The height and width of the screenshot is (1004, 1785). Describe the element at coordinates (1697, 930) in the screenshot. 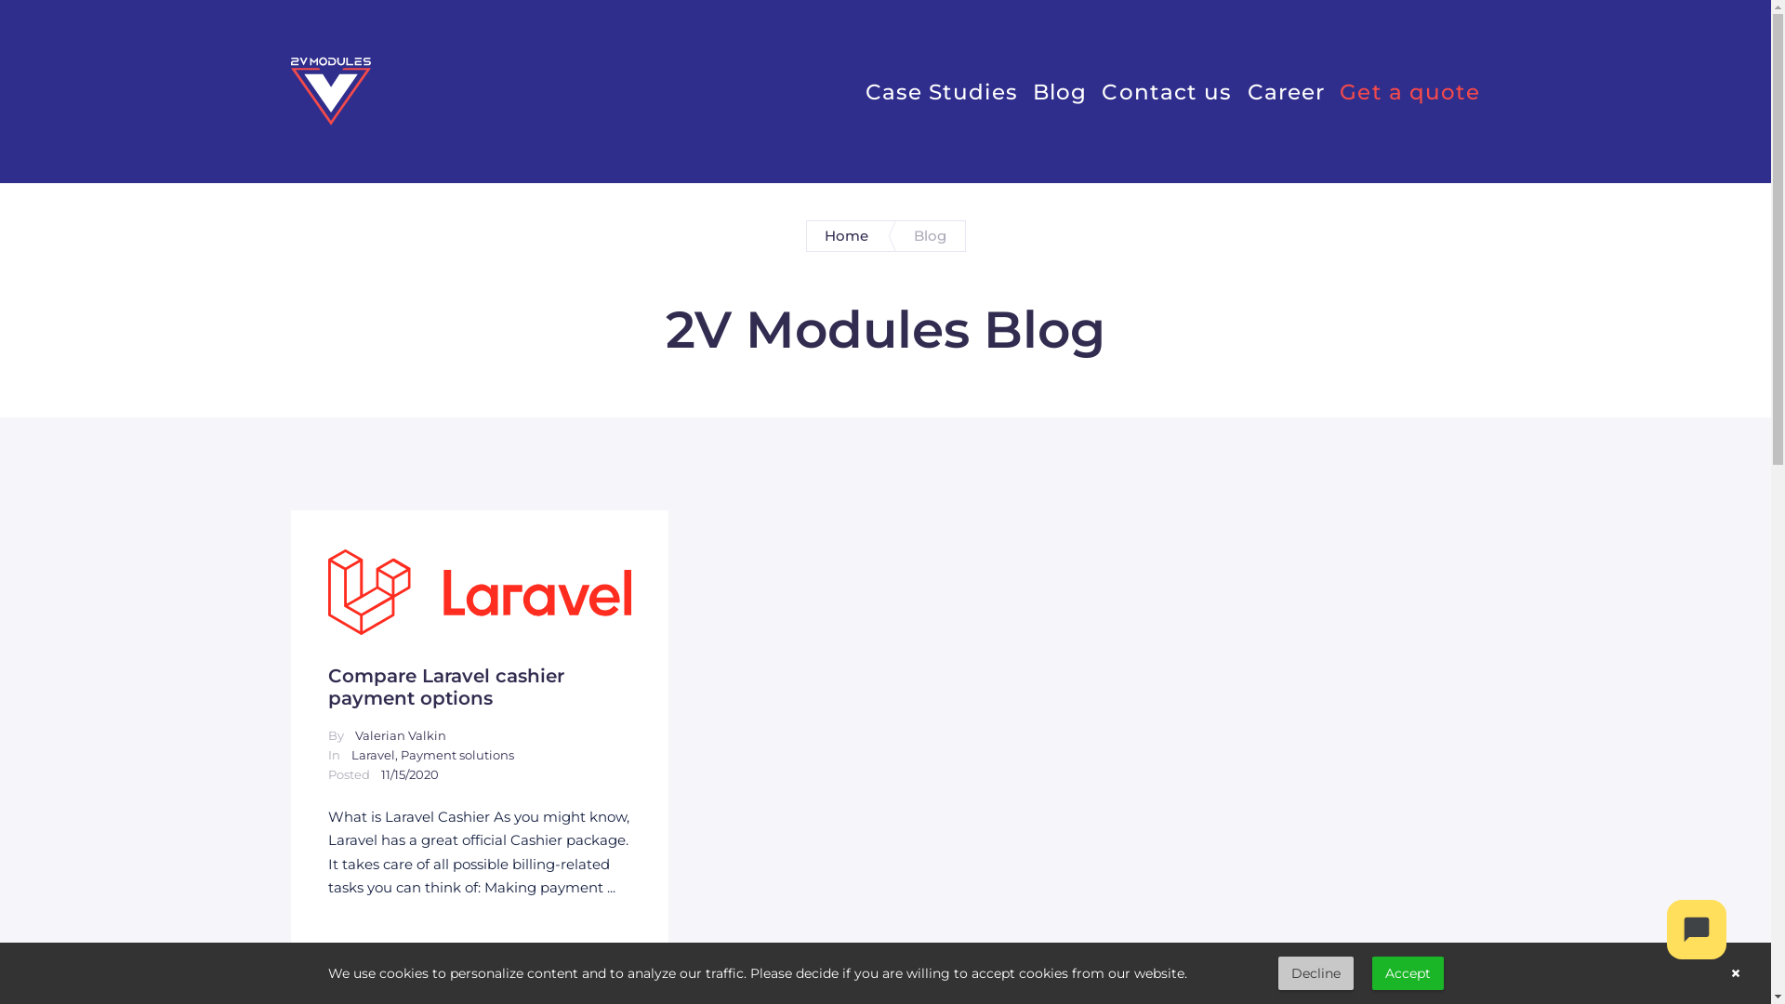

I see `Chatbot` at that location.